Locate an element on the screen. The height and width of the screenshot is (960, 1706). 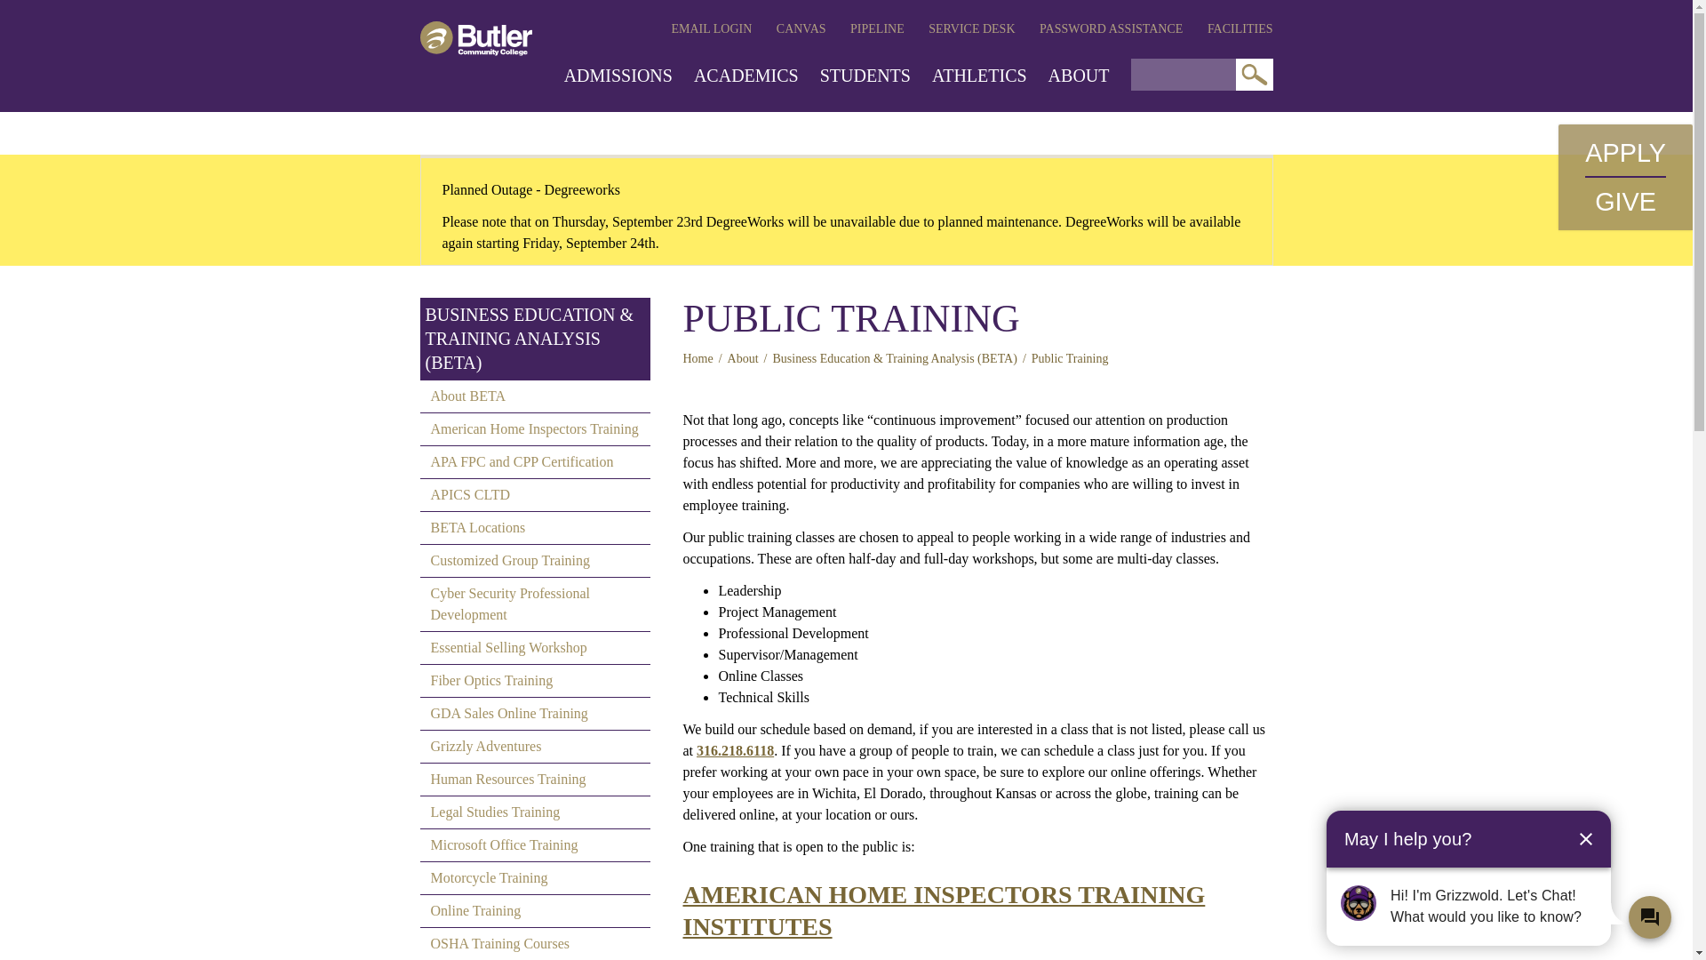
Butler Community College is located at coordinates (474, 37).